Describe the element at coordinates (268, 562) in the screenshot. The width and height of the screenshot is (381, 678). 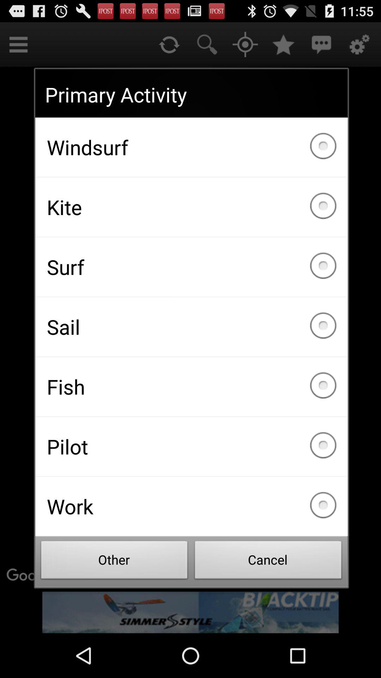
I see `open the cancel item` at that location.